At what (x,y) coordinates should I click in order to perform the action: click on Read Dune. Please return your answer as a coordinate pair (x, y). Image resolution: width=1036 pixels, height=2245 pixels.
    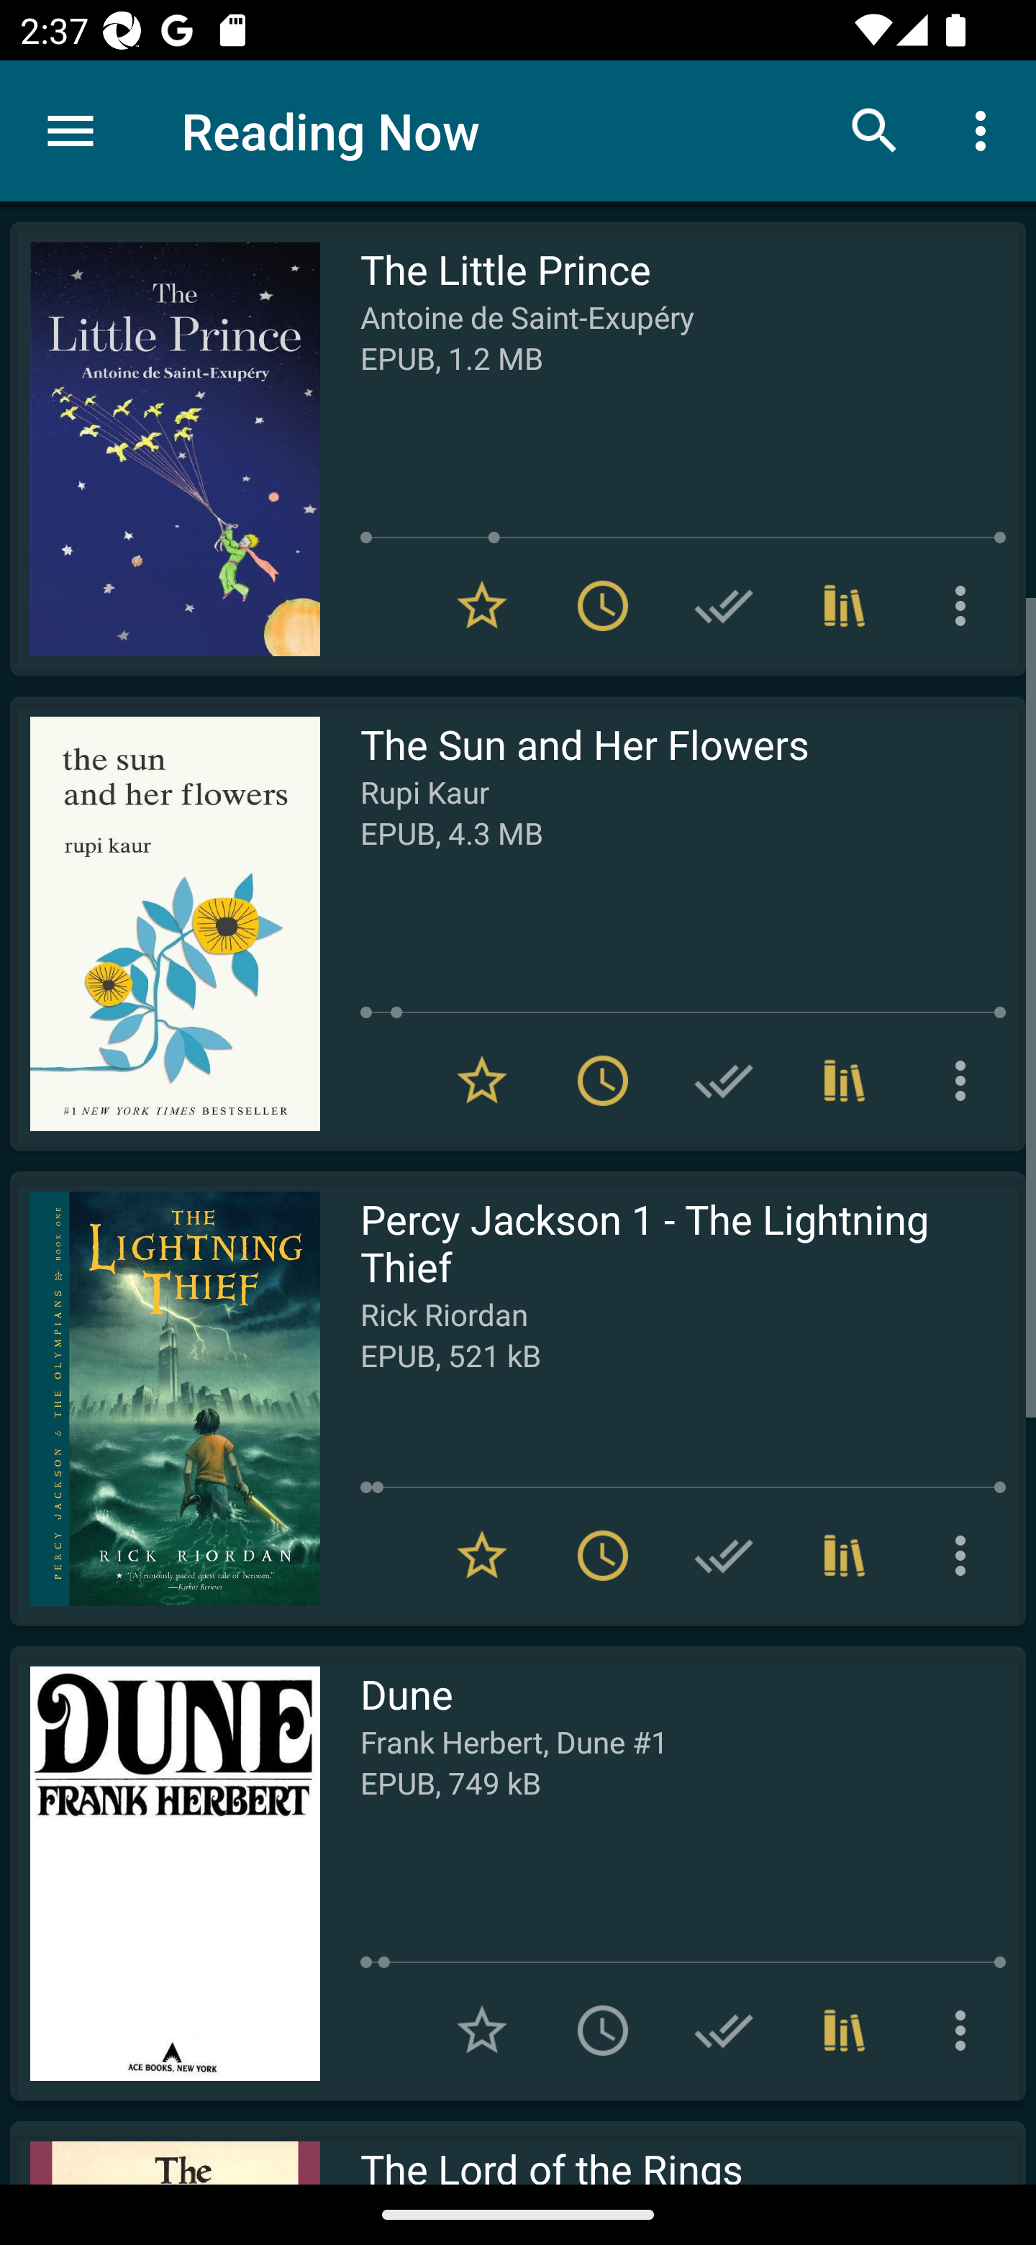
    Looking at the image, I should click on (165, 1873).